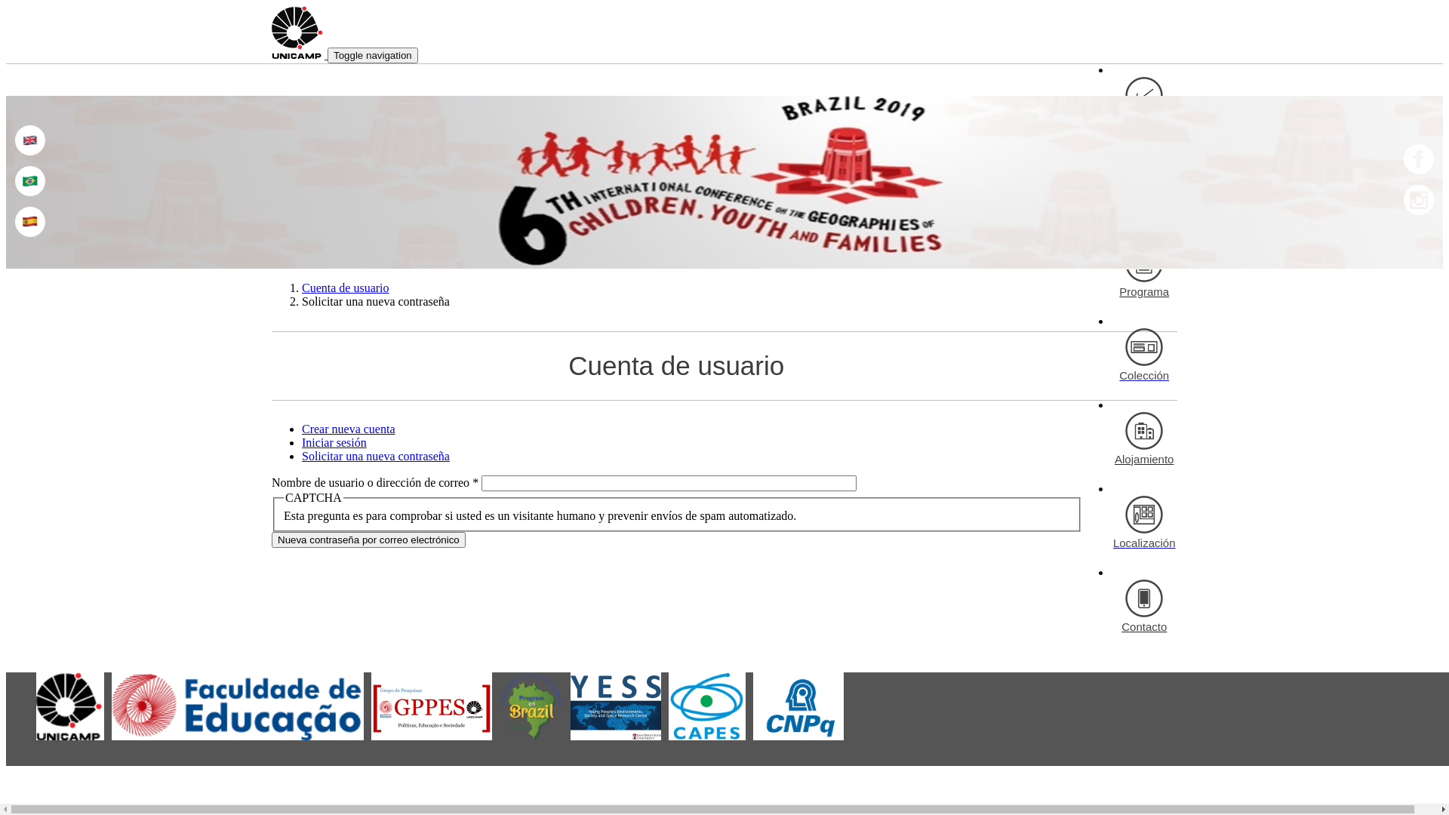  I want to click on Programa, so click(1144, 272).